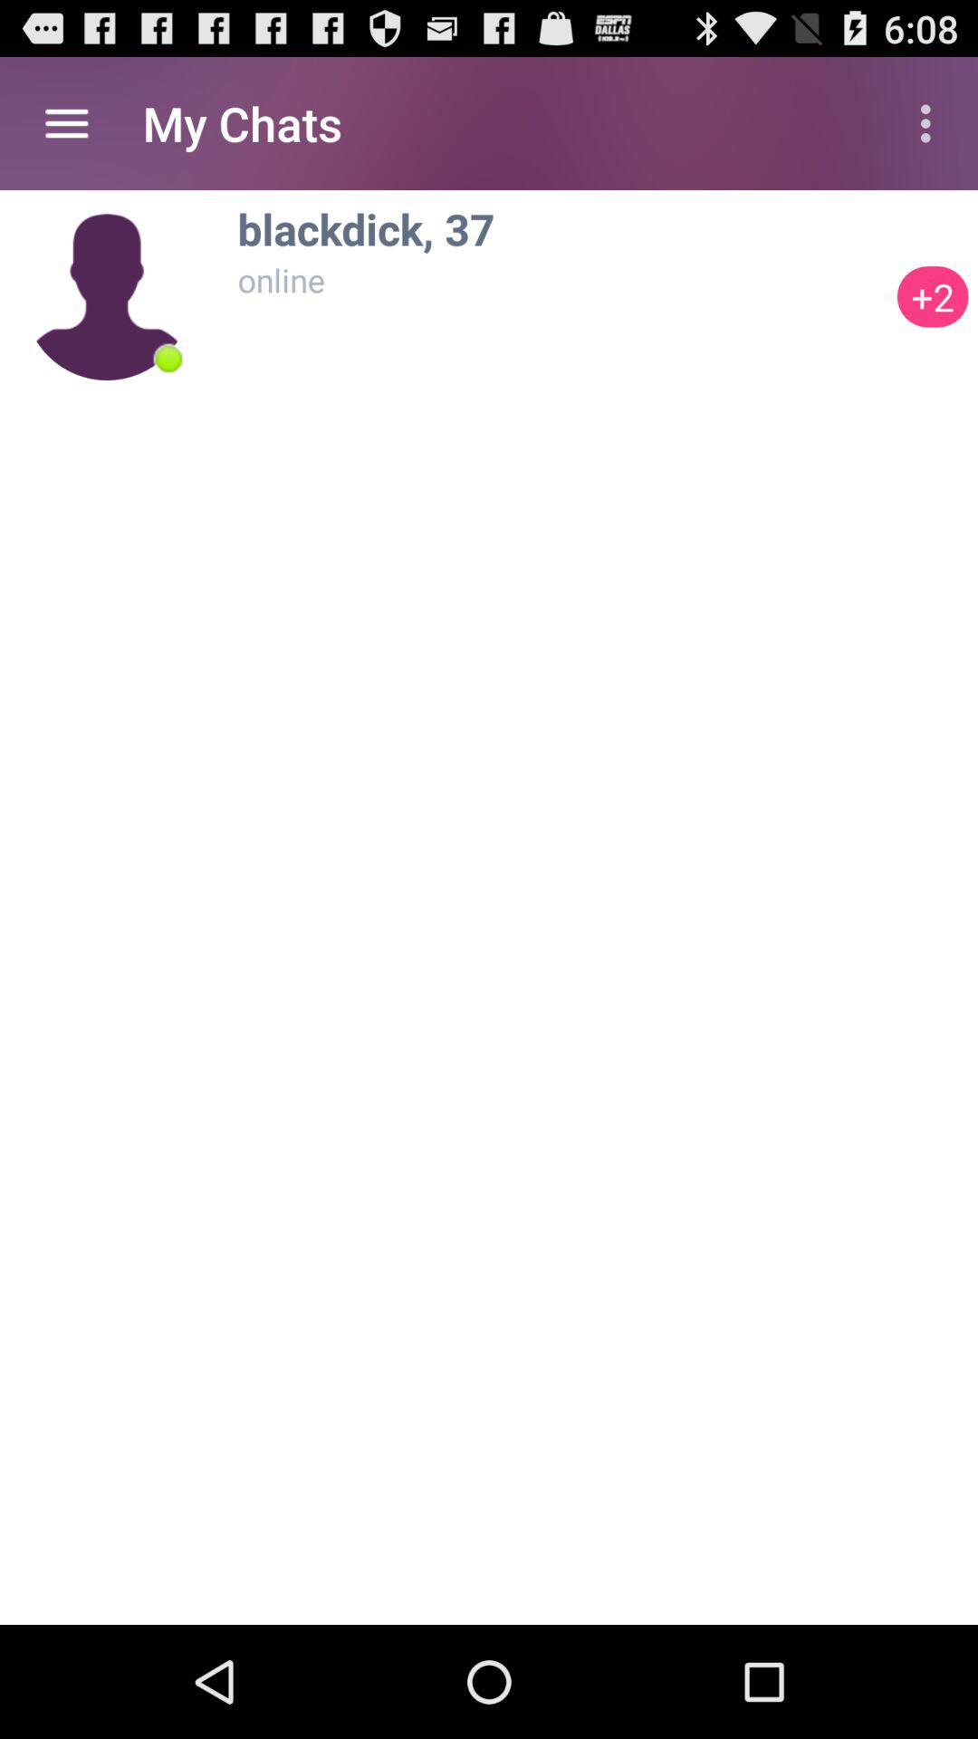  What do you see at coordinates (562, 228) in the screenshot?
I see `launch the item next to the +2 item` at bounding box center [562, 228].